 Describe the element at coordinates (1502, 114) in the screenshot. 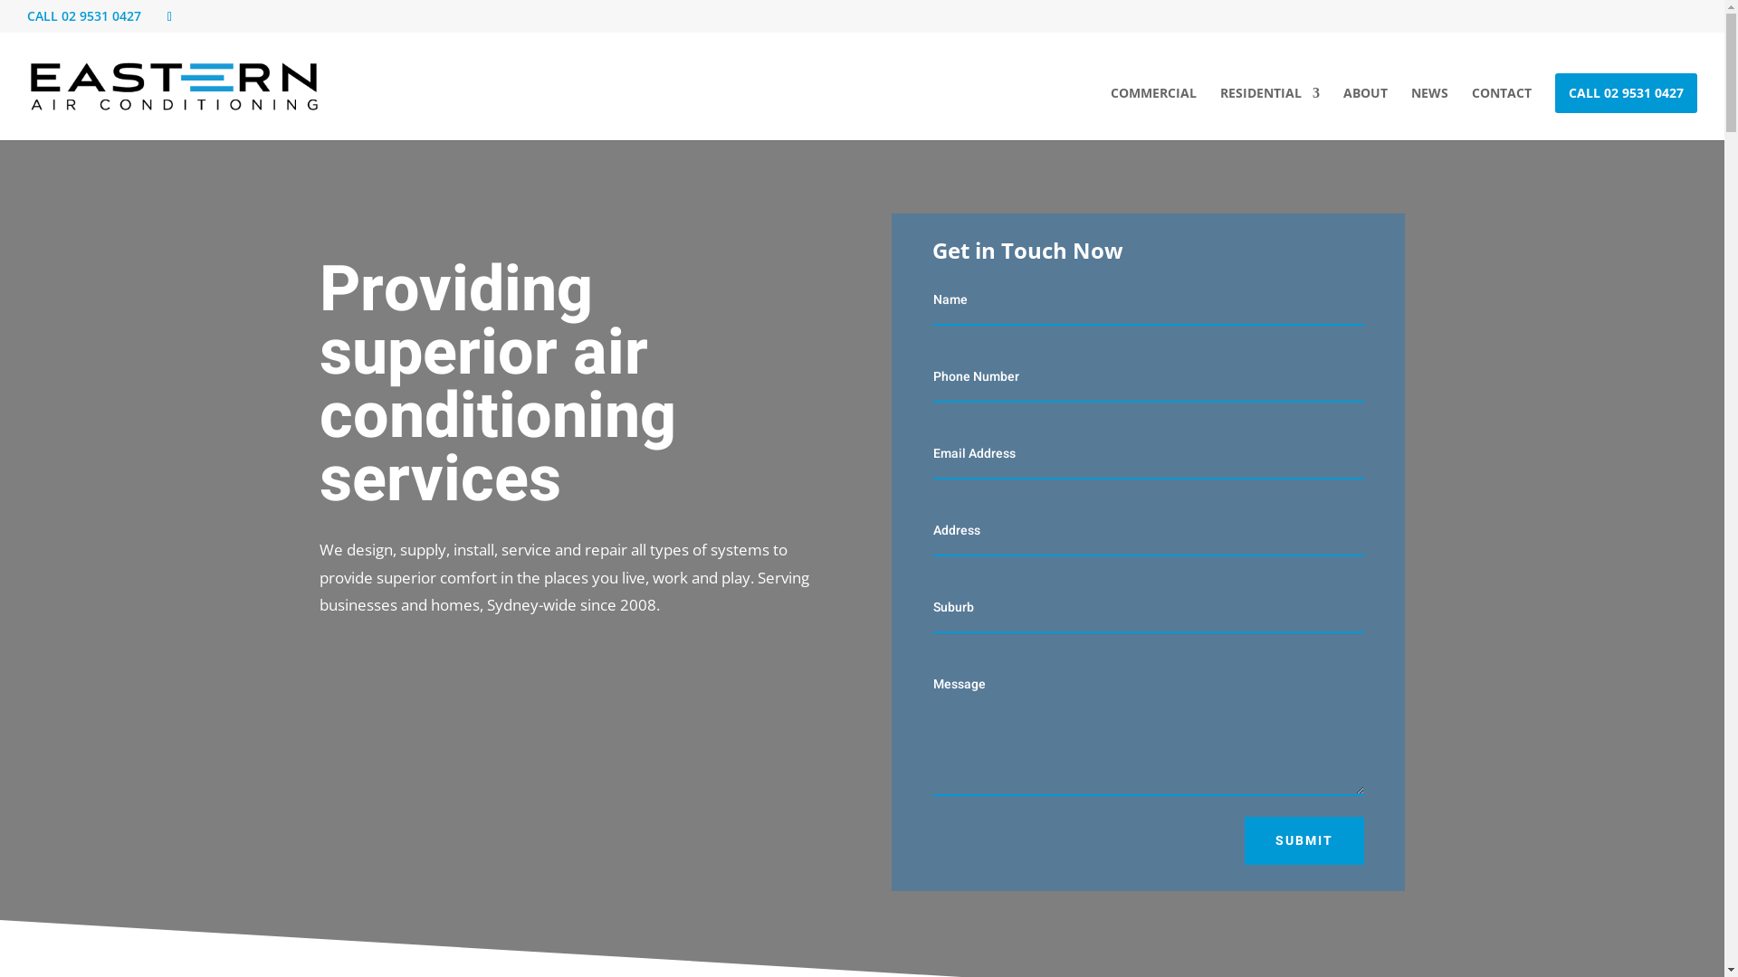

I see `CONTACT` at that location.